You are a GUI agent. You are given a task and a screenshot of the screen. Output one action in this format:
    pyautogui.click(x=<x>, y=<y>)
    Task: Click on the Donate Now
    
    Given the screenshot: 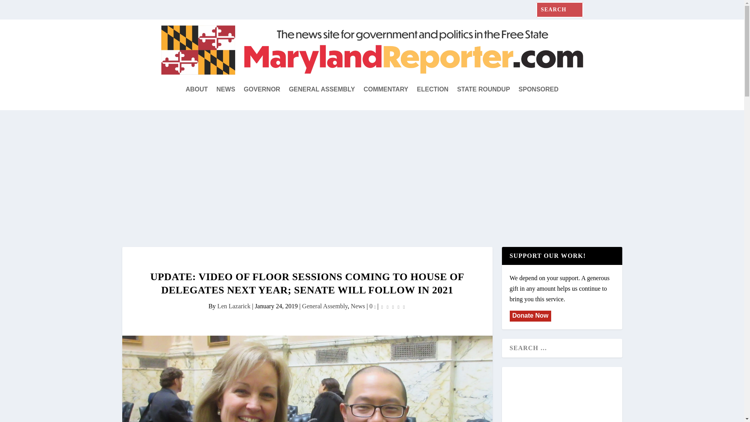 What is the action you would take?
    pyautogui.click(x=530, y=316)
    